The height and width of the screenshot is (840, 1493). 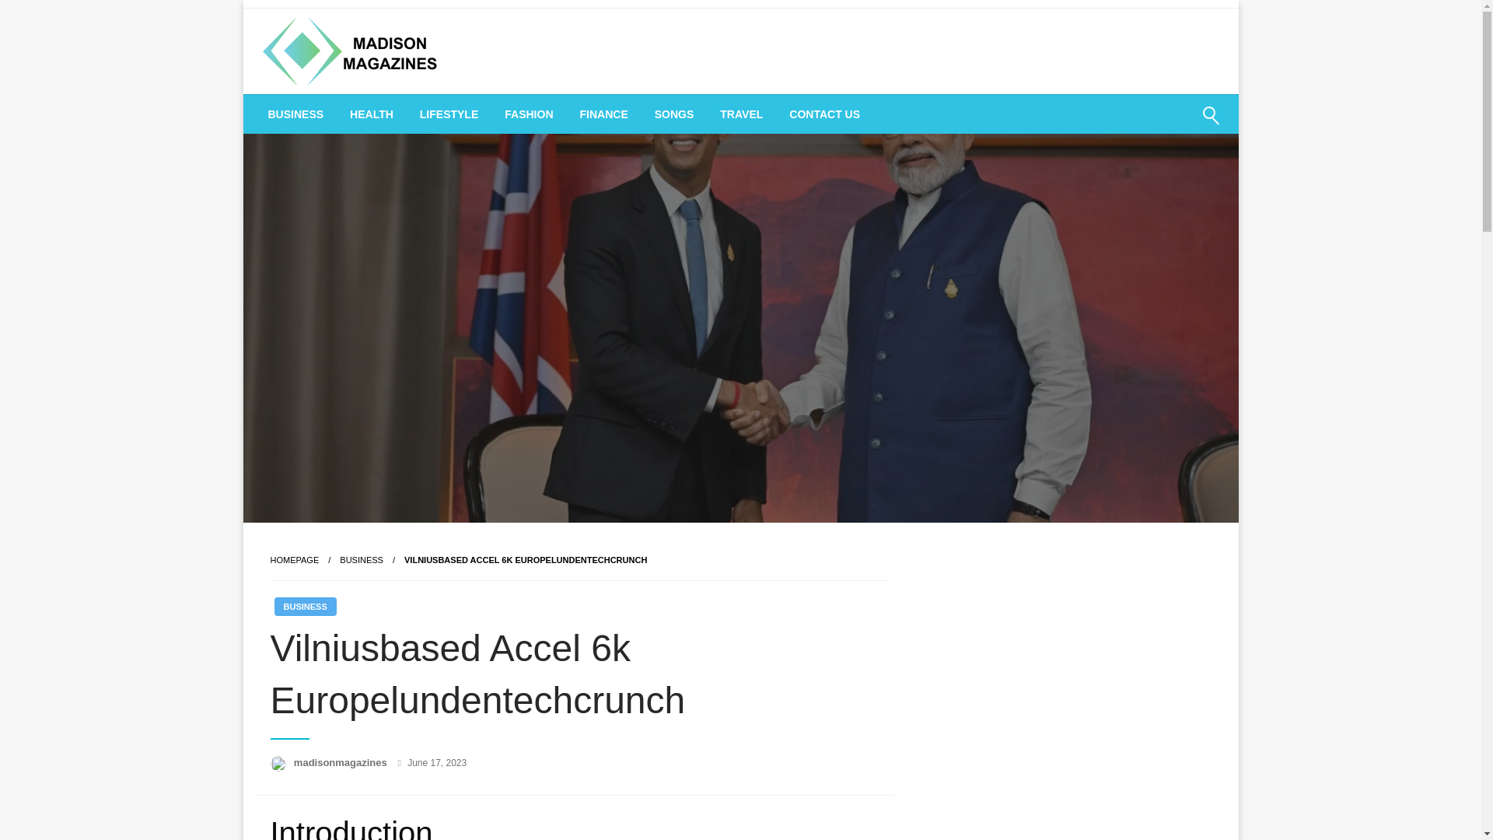 What do you see at coordinates (437, 763) in the screenshot?
I see `June 17, 2023` at bounding box center [437, 763].